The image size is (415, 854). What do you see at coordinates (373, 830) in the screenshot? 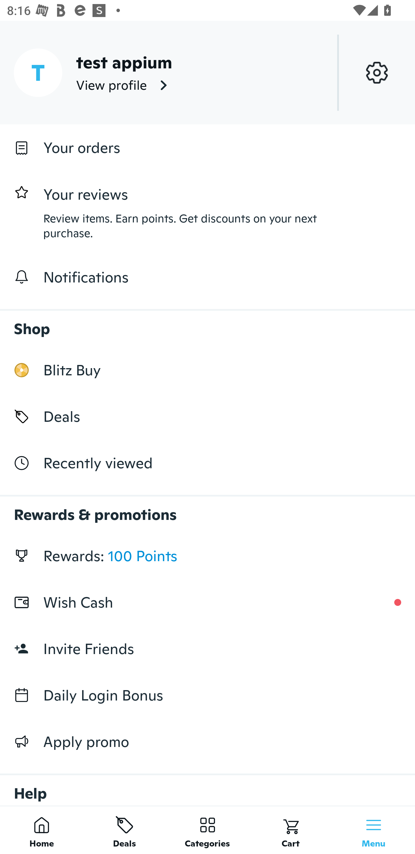
I see `Menu` at bounding box center [373, 830].